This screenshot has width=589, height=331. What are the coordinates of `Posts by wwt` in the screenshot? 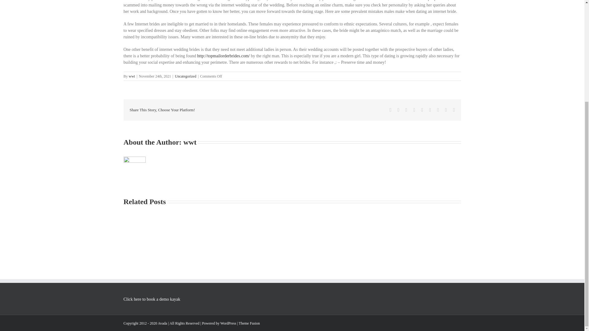 It's located at (190, 142).